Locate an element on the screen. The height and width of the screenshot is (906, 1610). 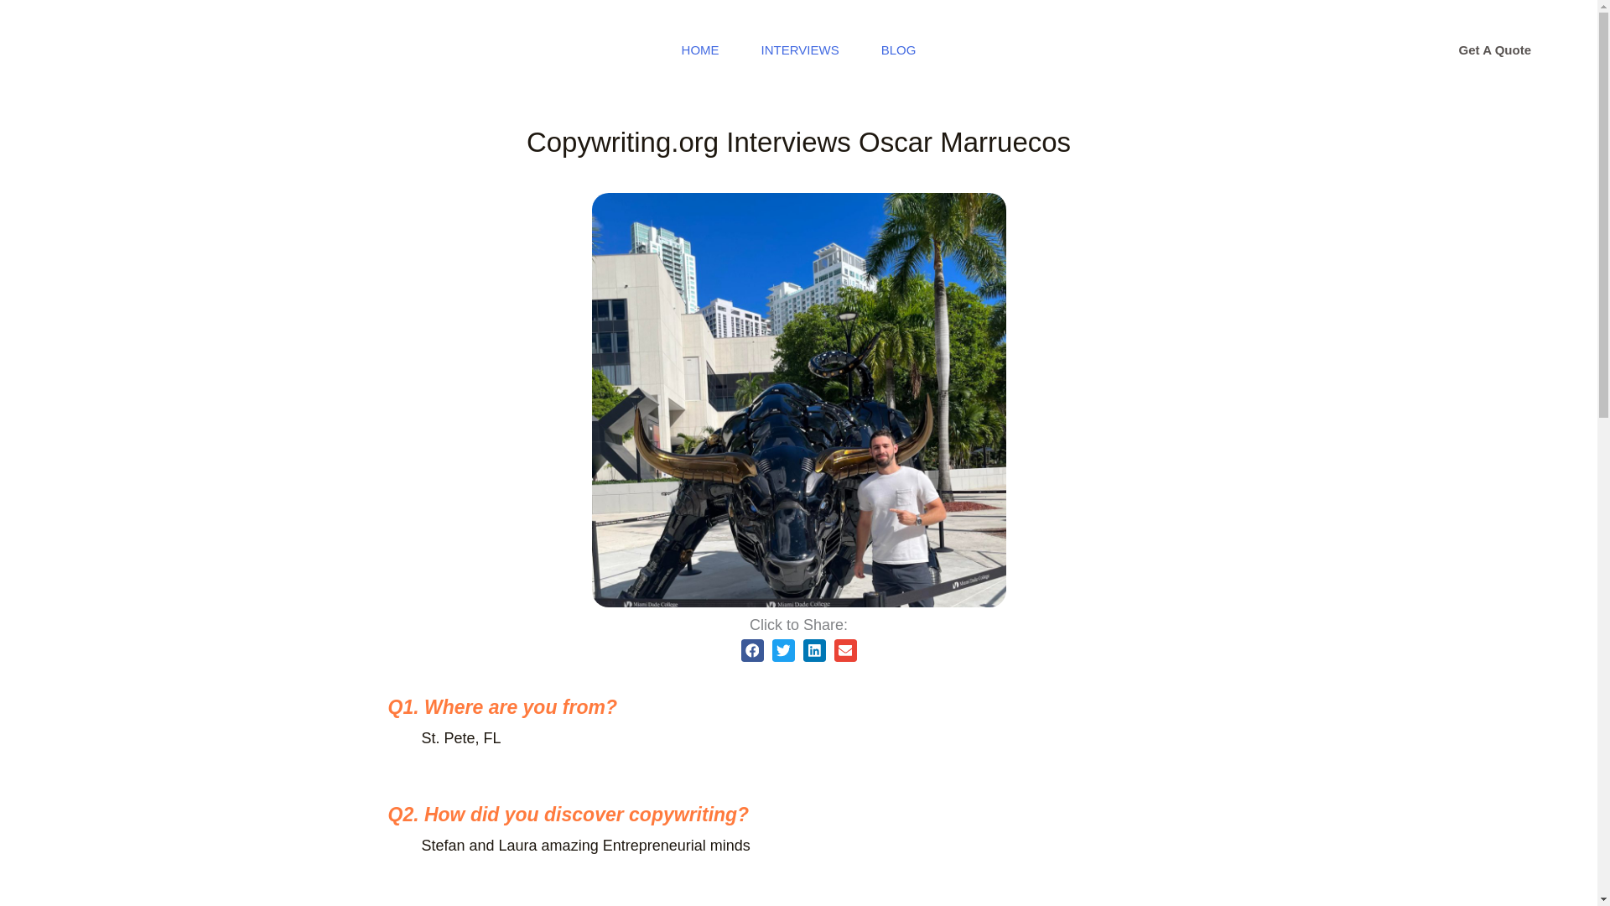
Get A Quote is located at coordinates (1495, 50).